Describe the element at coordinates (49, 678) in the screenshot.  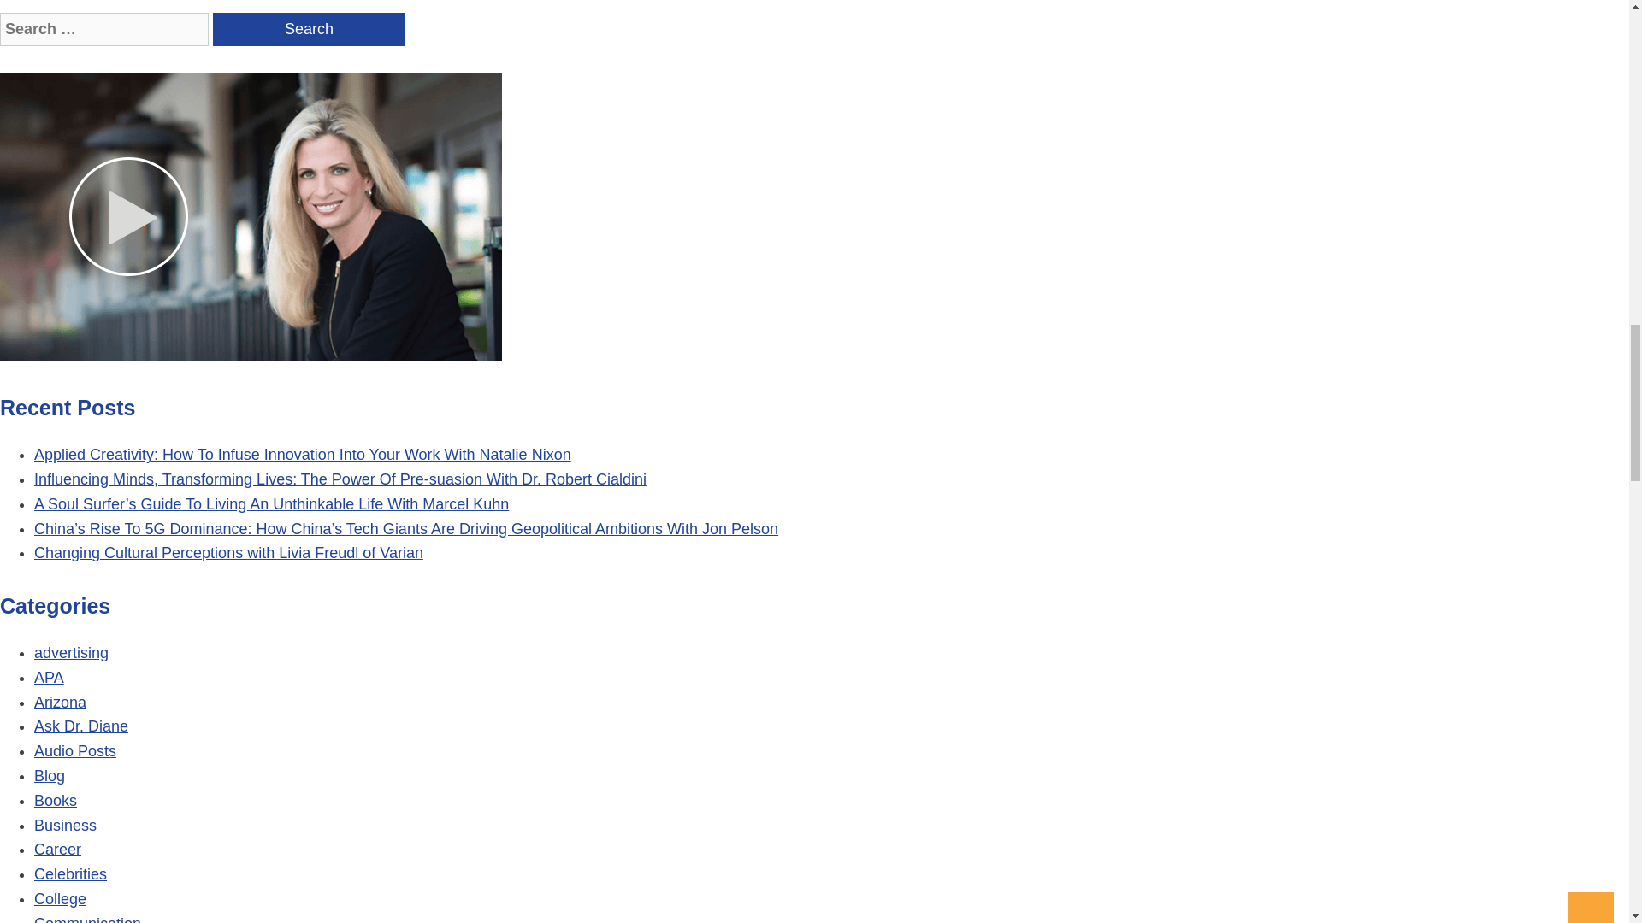
I see `APA` at that location.